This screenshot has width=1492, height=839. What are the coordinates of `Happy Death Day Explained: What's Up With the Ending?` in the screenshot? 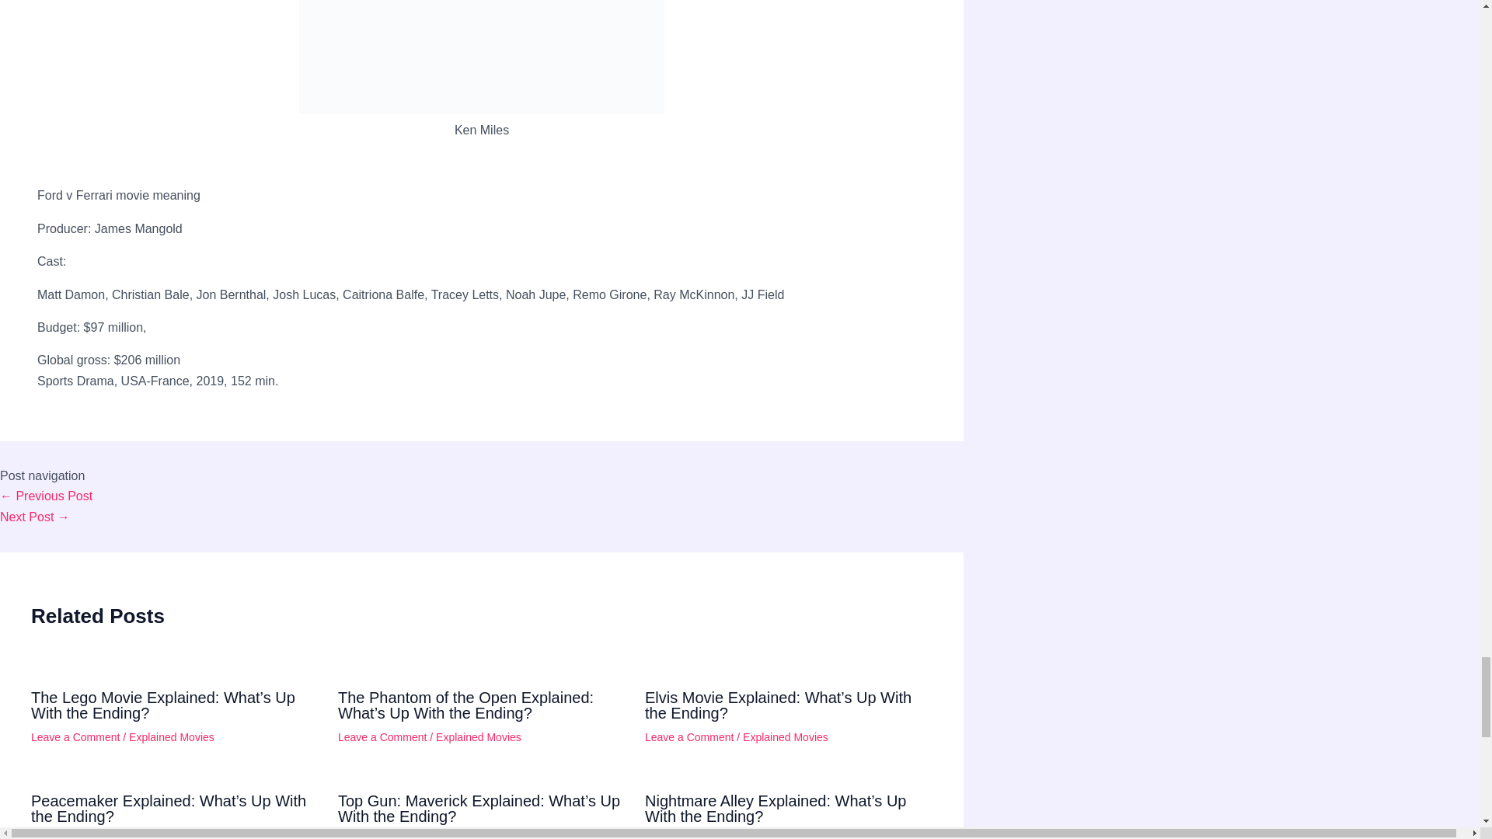 It's located at (47, 496).